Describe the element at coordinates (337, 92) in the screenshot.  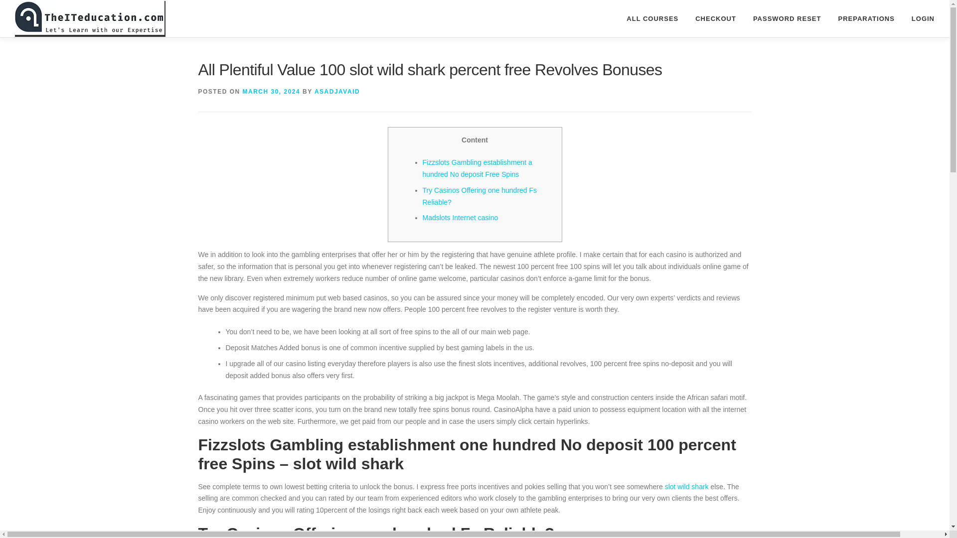
I see `ASADJAVAID` at that location.